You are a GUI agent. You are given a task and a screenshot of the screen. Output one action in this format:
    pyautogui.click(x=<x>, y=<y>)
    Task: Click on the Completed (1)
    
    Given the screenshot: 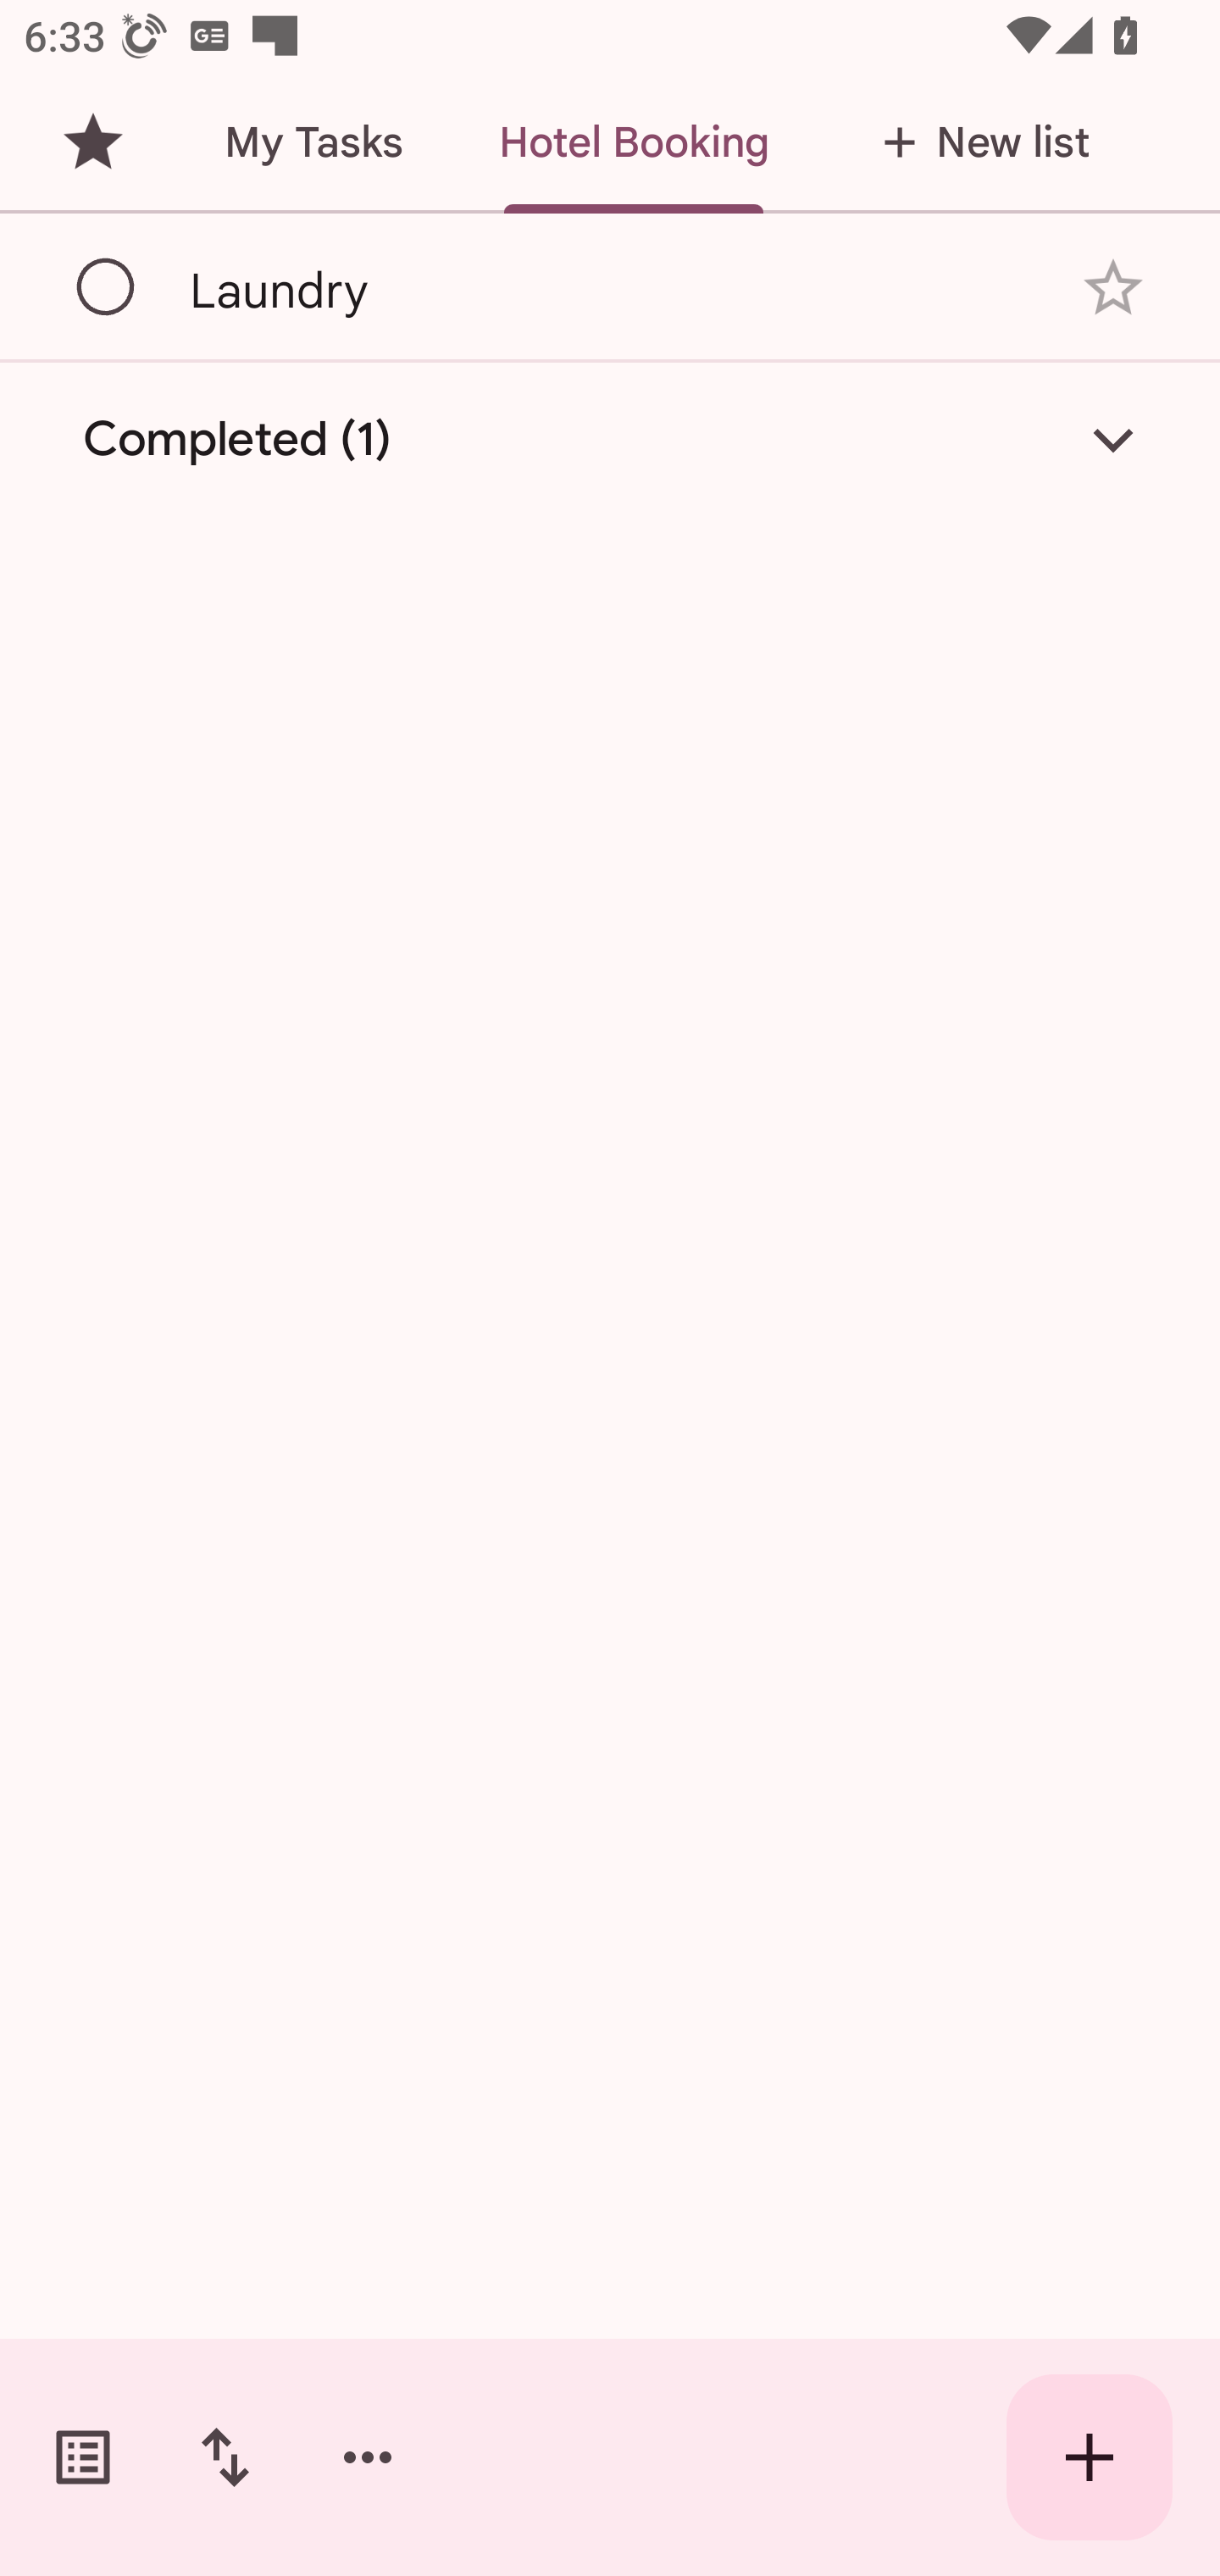 What is the action you would take?
    pyautogui.click(x=610, y=441)
    